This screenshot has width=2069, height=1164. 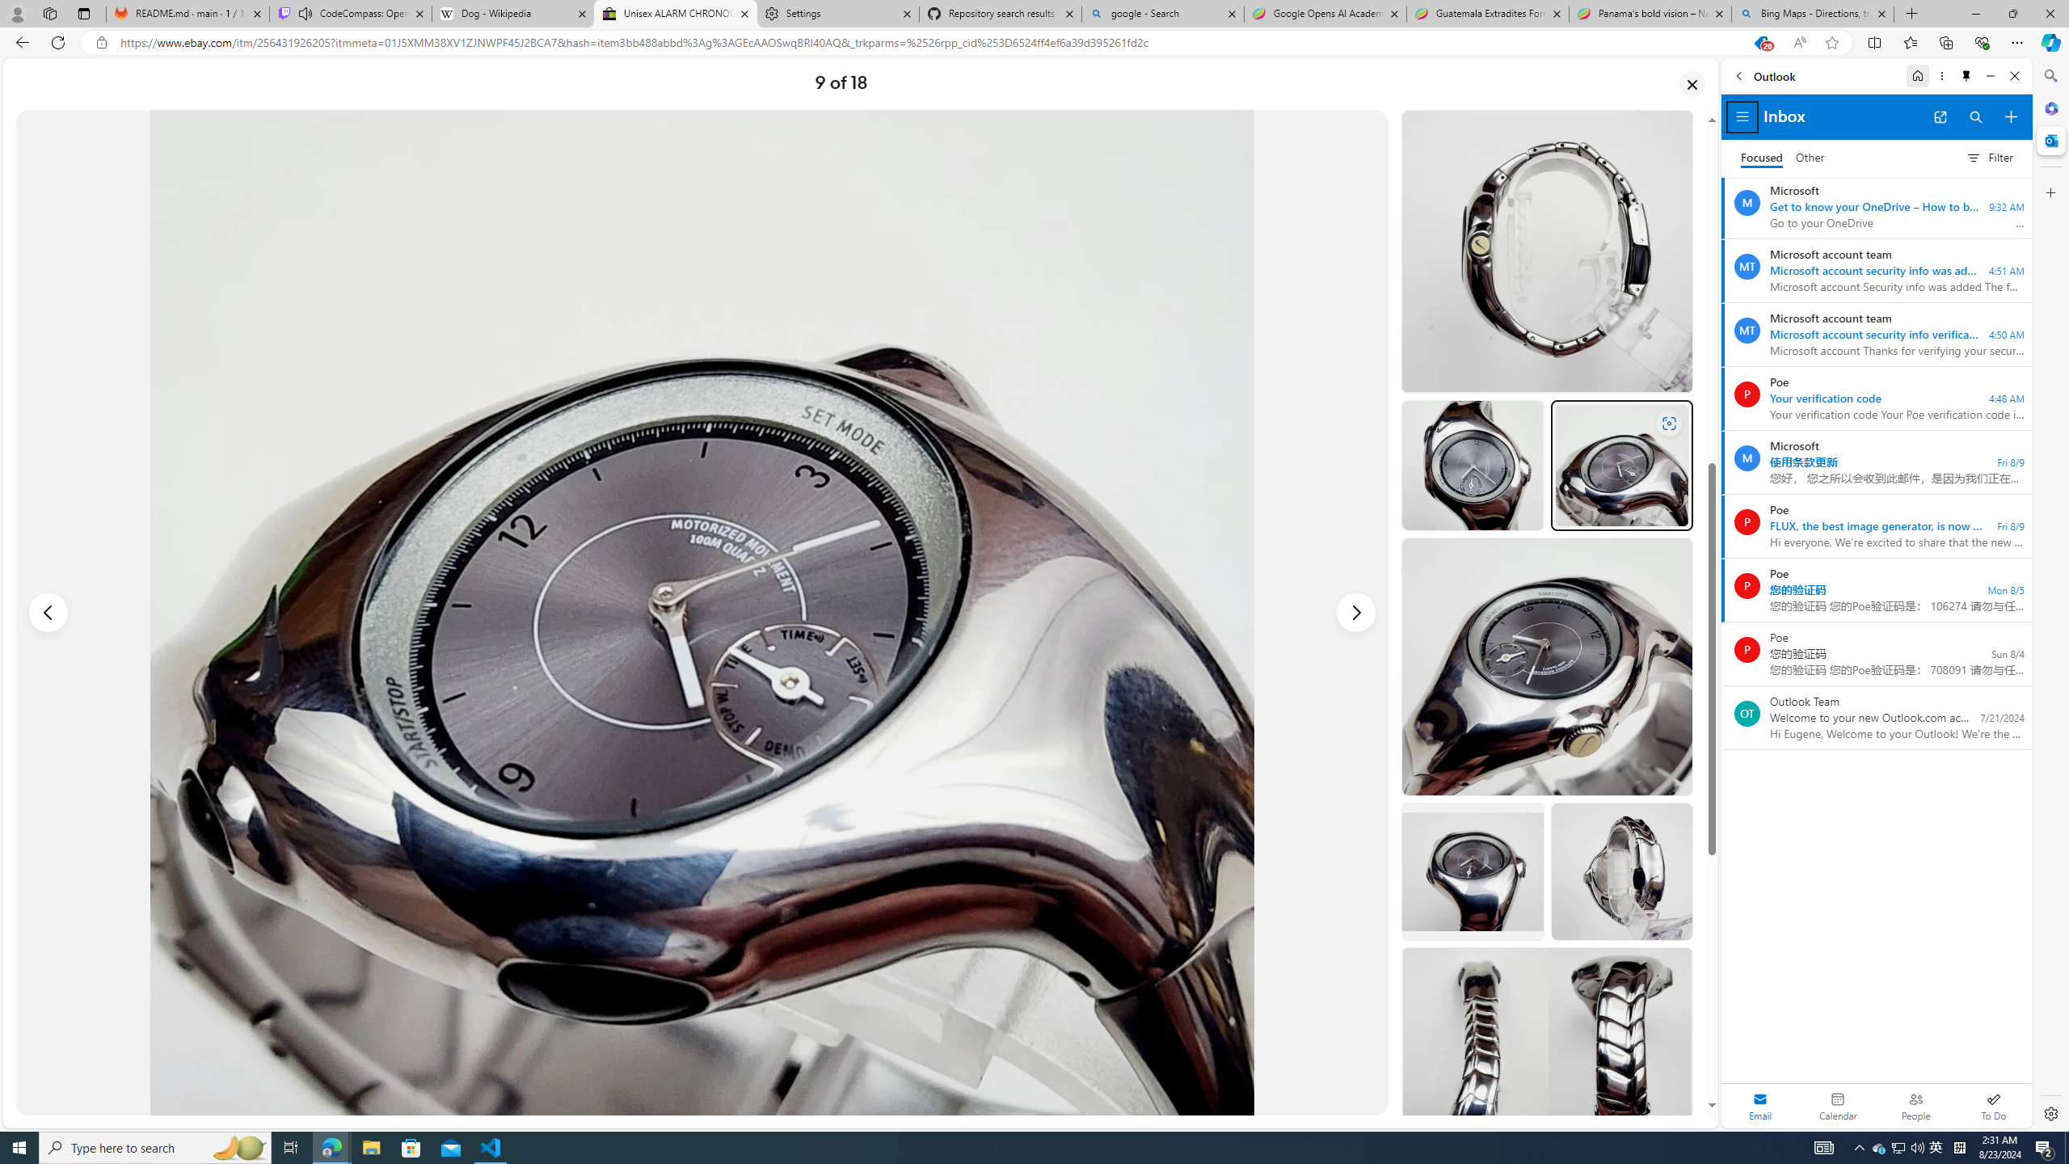 What do you see at coordinates (2050, 42) in the screenshot?
I see `Copilot (Ctrl+Shift+.)` at bounding box center [2050, 42].